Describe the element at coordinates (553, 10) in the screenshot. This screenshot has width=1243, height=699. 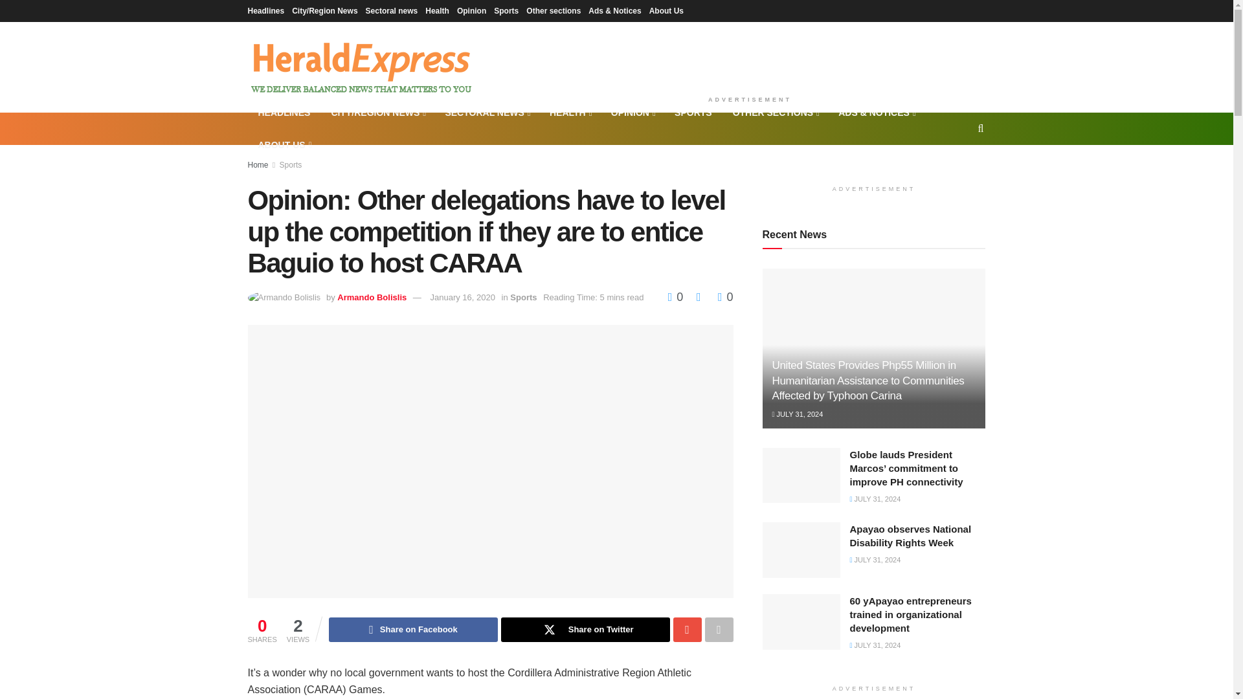
I see `Other sections` at that location.